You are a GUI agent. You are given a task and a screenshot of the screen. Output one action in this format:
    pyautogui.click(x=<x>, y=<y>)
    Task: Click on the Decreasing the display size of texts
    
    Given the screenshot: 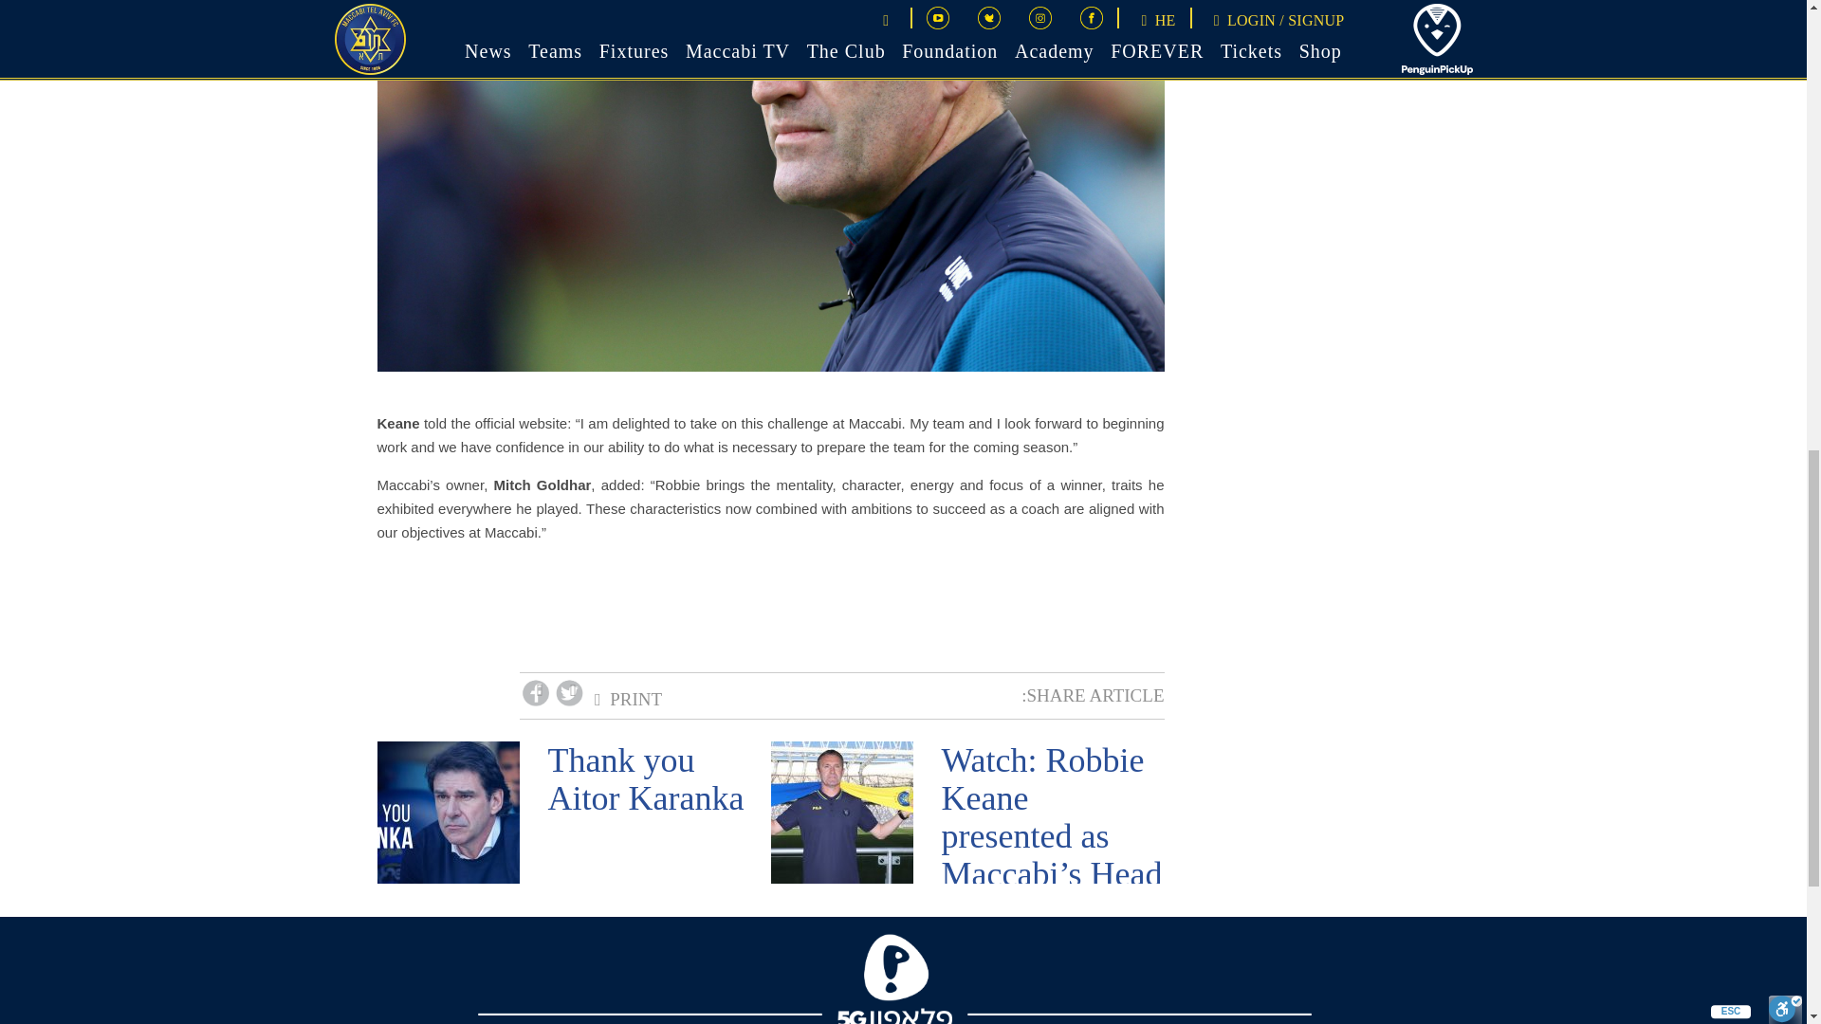 What is the action you would take?
    pyautogui.click(x=1463, y=41)
    